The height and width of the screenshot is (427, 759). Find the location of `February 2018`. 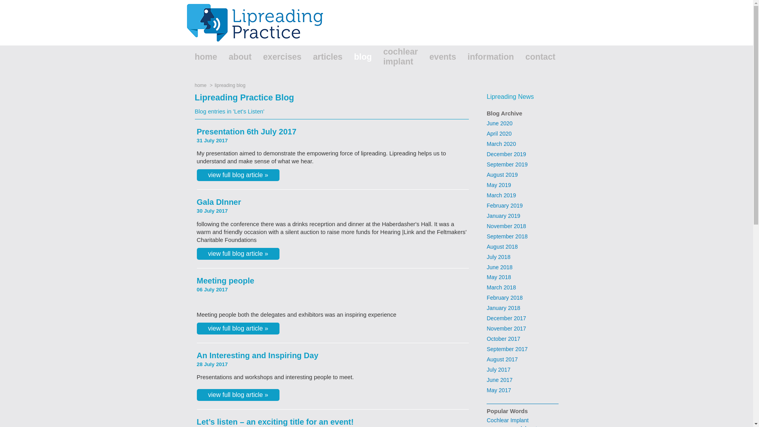

February 2018 is located at coordinates (522, 298).